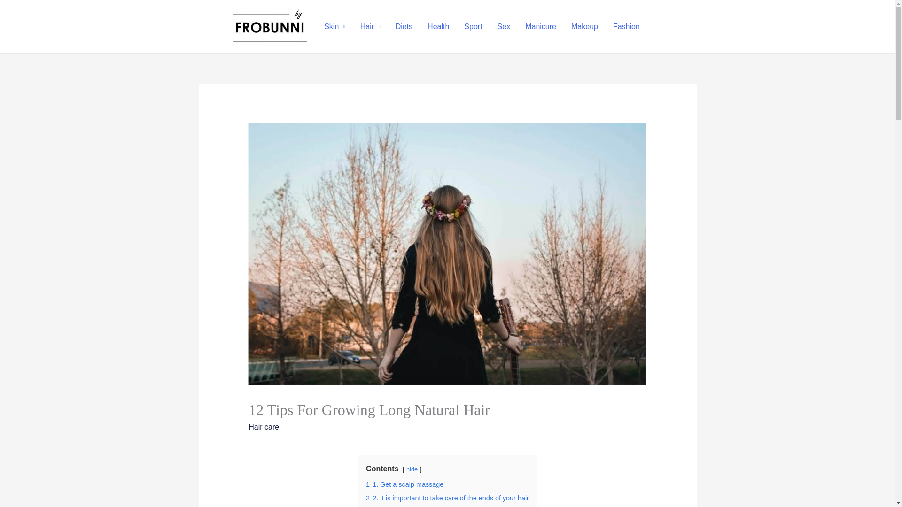  Describe the element at coordinates (405, 484) in the screenshot. I see `1 1. Get a scalp massage` at that location.